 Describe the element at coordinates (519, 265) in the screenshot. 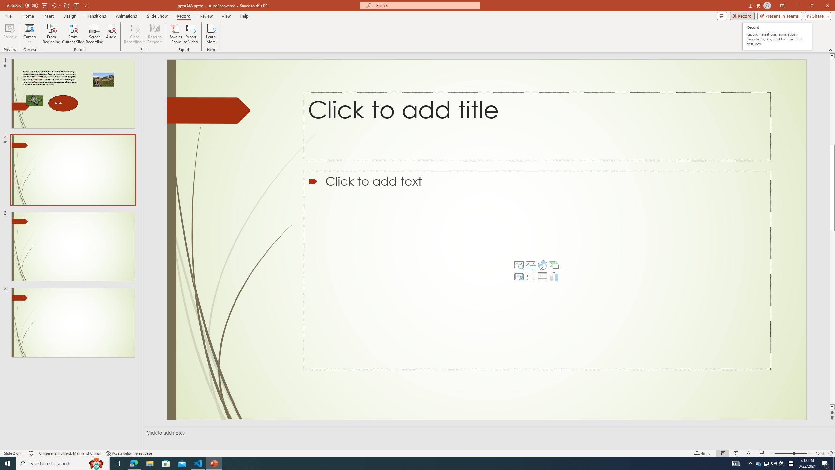

I see `Stock Images` at that location.